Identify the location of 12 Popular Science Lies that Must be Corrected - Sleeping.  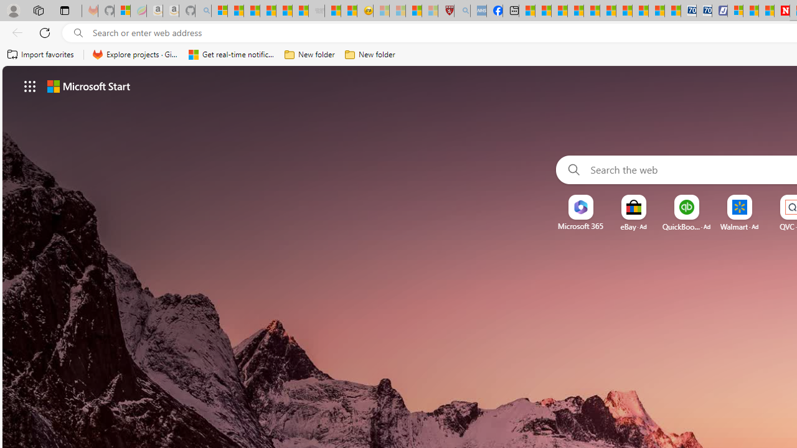
(430, 11).